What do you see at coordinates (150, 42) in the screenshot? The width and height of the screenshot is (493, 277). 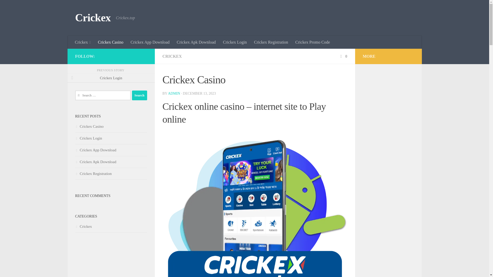 I see `Crickex App Download` at bounding box center [150, 42].